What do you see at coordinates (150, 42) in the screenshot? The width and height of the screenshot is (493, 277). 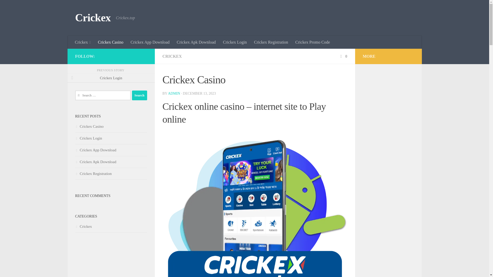 I see `Crickex App Download` at bounding box center [150, 42].